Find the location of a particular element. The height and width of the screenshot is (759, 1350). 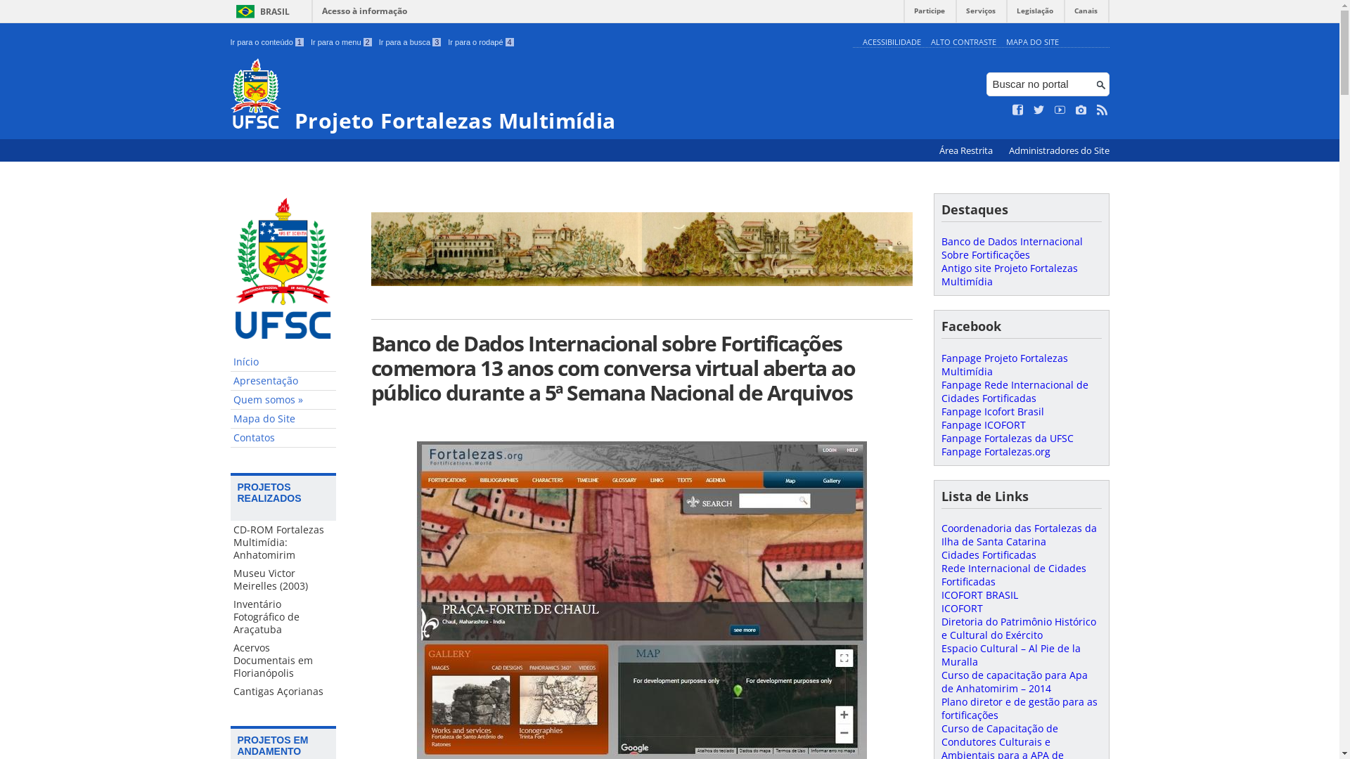

ICOFORT BRASIL is located at coordinates (979, 595).